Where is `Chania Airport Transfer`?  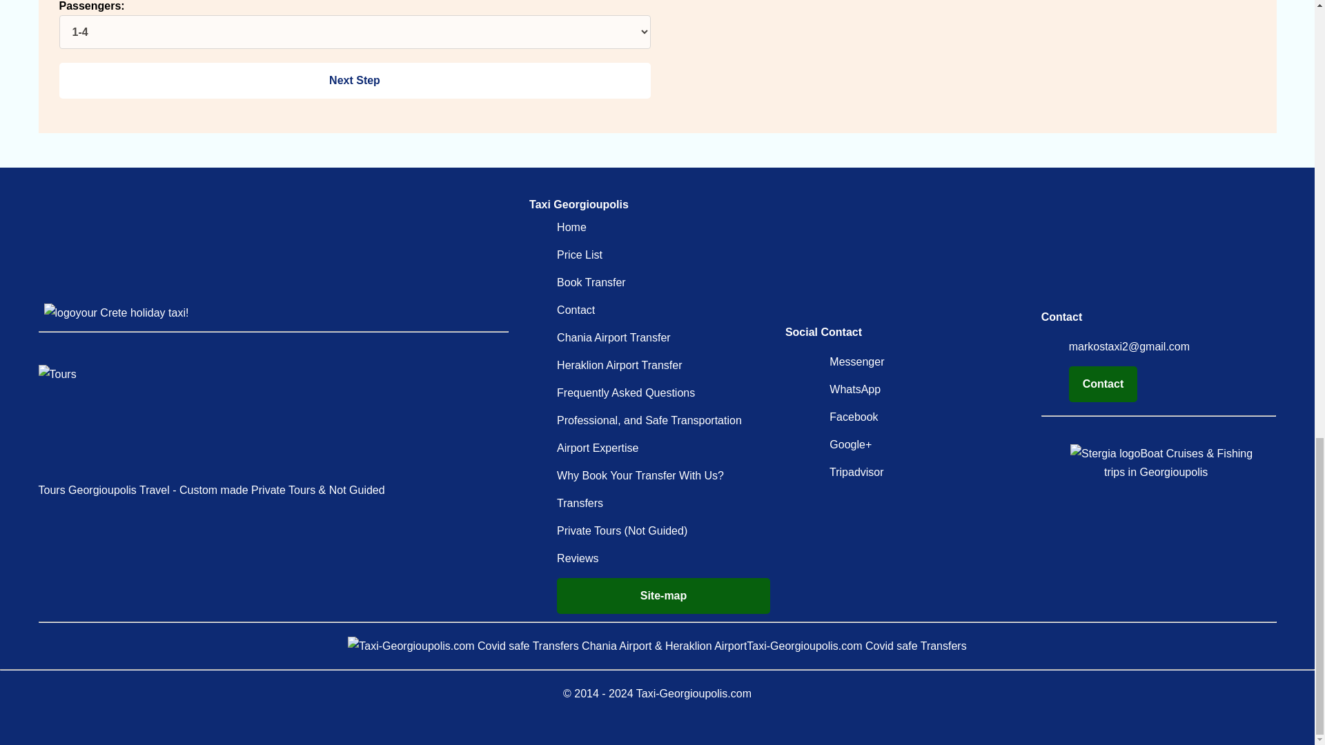 Chania Airport Transfer is located at coordinates (613, 337).